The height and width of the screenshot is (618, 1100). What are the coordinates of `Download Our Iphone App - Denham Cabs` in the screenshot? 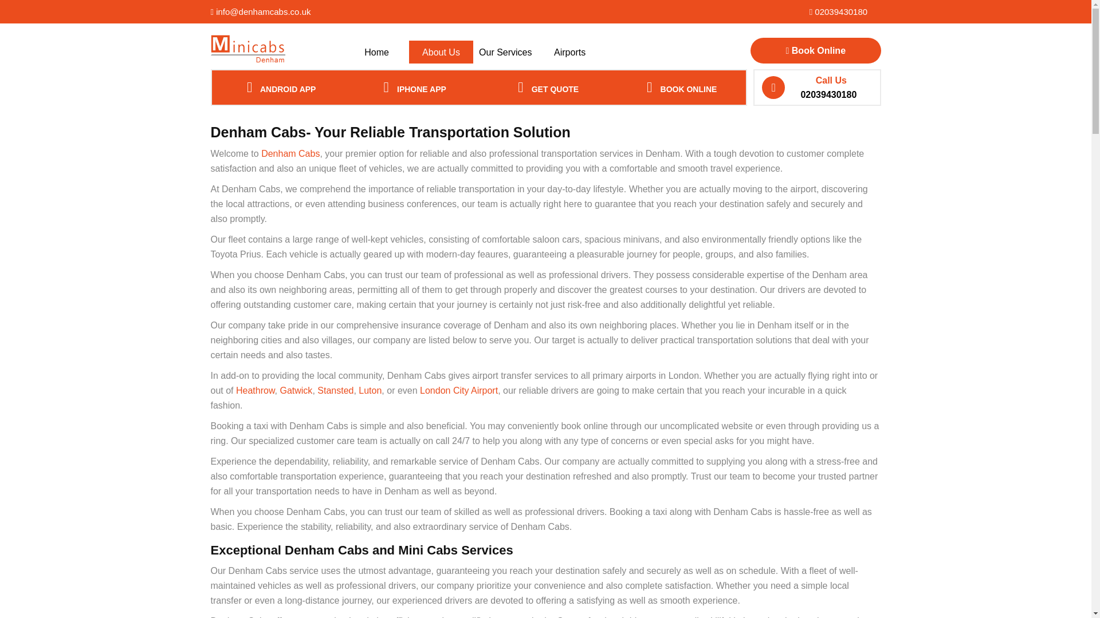 It's located at (411, 87).